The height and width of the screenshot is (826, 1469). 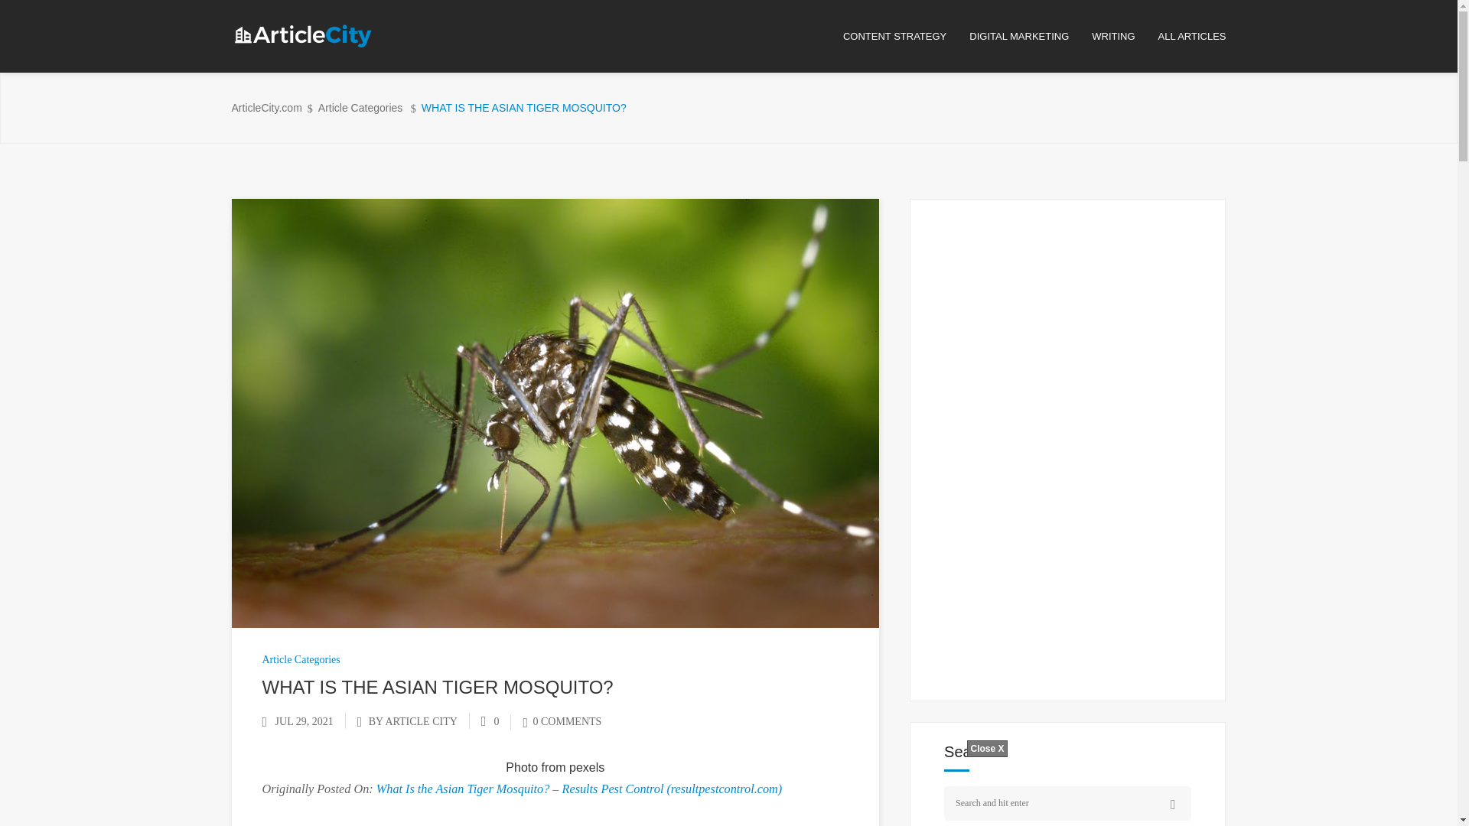 I want to click on 0 COMMENTS, so click(x=562, y=722).